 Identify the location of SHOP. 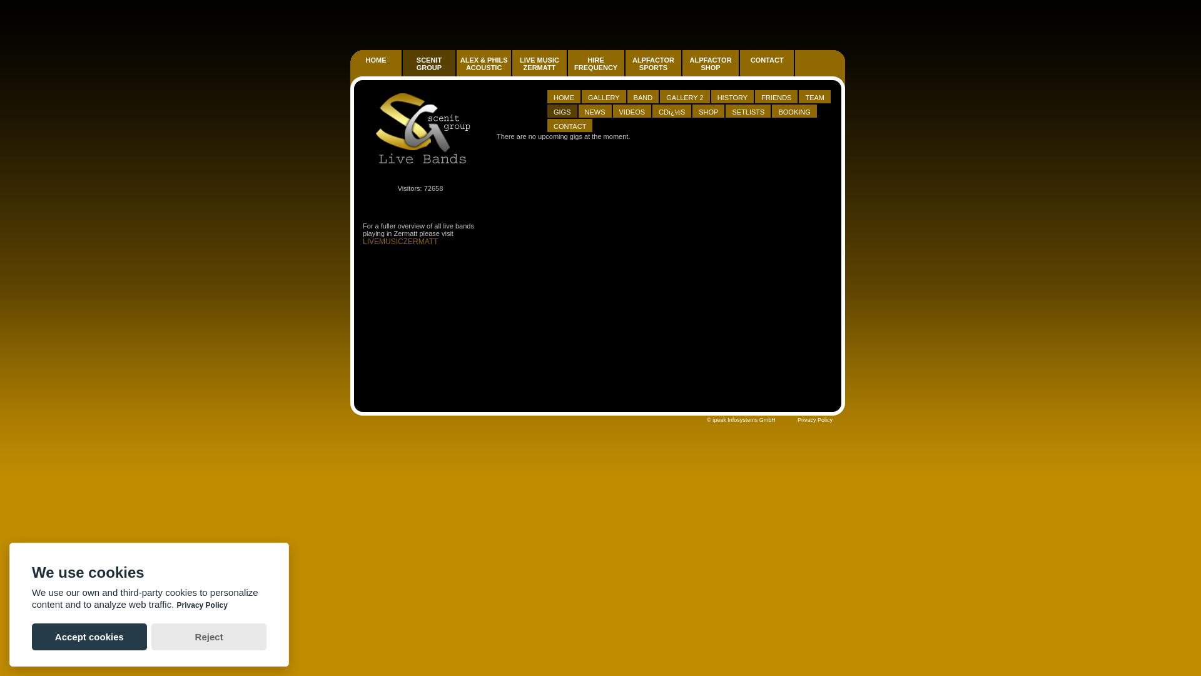
(709, 111).